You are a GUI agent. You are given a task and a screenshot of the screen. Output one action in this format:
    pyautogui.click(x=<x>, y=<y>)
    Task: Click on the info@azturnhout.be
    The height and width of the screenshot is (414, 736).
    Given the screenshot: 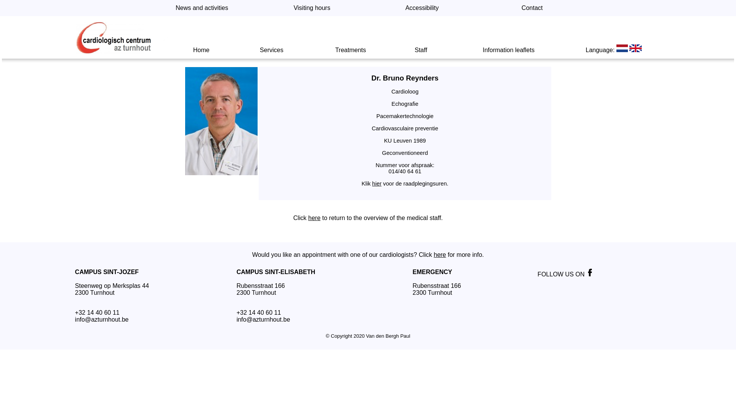 What is the action you would take?
    pyautogui.click(x=263, y=320)
    